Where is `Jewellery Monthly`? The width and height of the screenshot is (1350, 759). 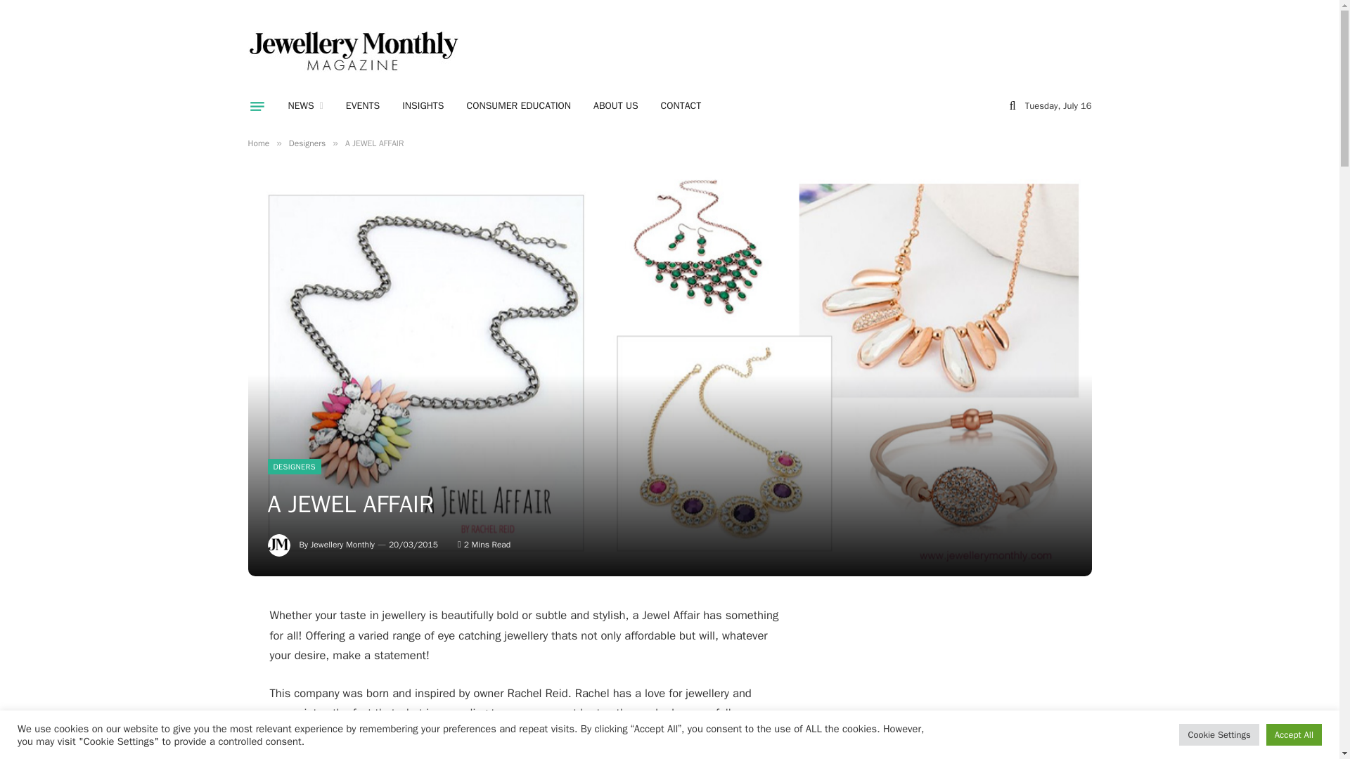
Jewellery Monthly is located at coordinates (342, 544).